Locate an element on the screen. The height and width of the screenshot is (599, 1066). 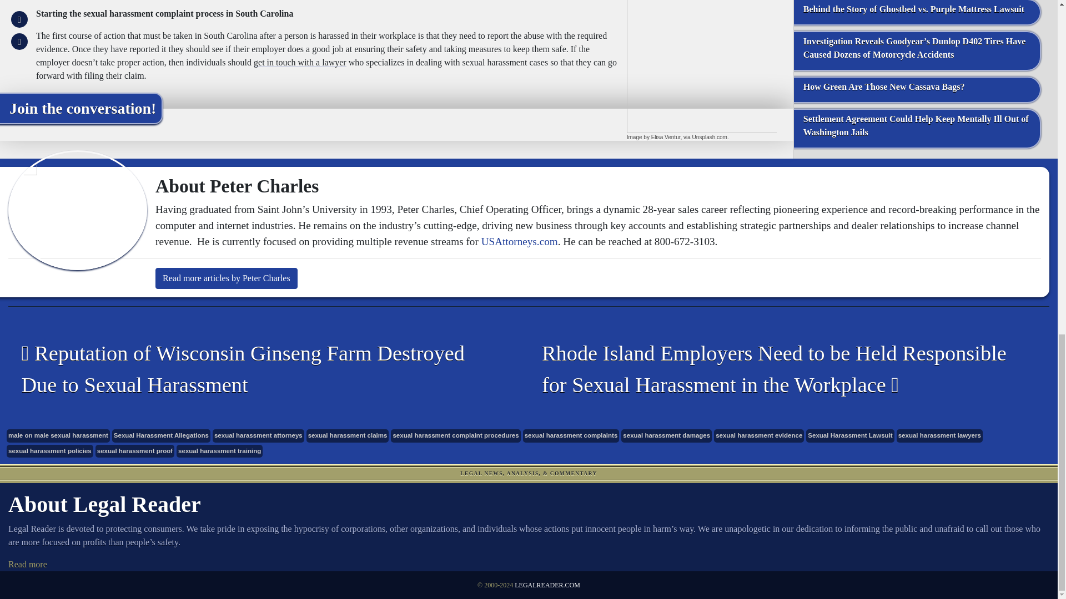
male on male sexual harassment is located at coordinates (58, 436).